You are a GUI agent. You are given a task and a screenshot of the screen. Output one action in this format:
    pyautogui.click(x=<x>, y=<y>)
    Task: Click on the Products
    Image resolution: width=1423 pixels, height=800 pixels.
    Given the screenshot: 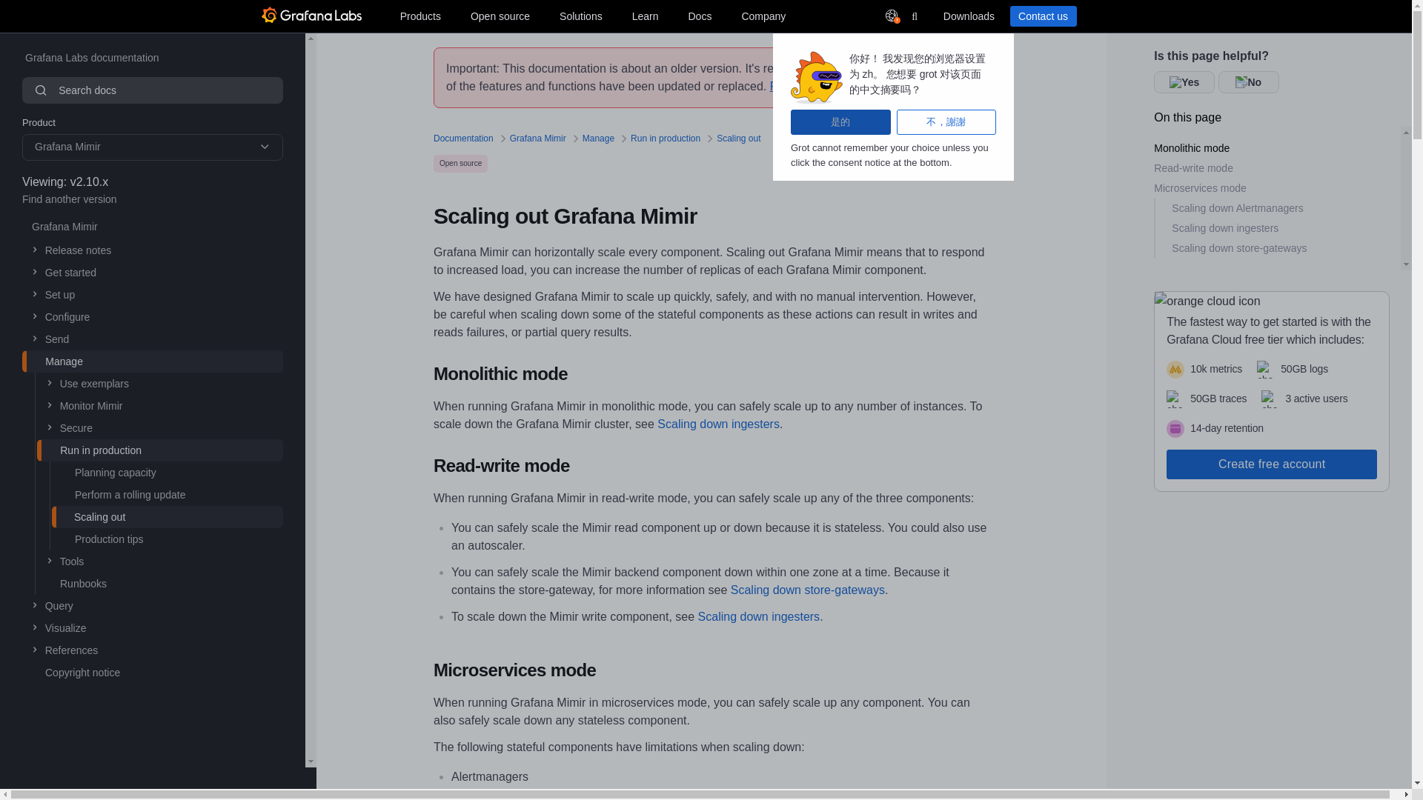 What is the action you would take?
    pyautogui.click(x=419, y=16)
    